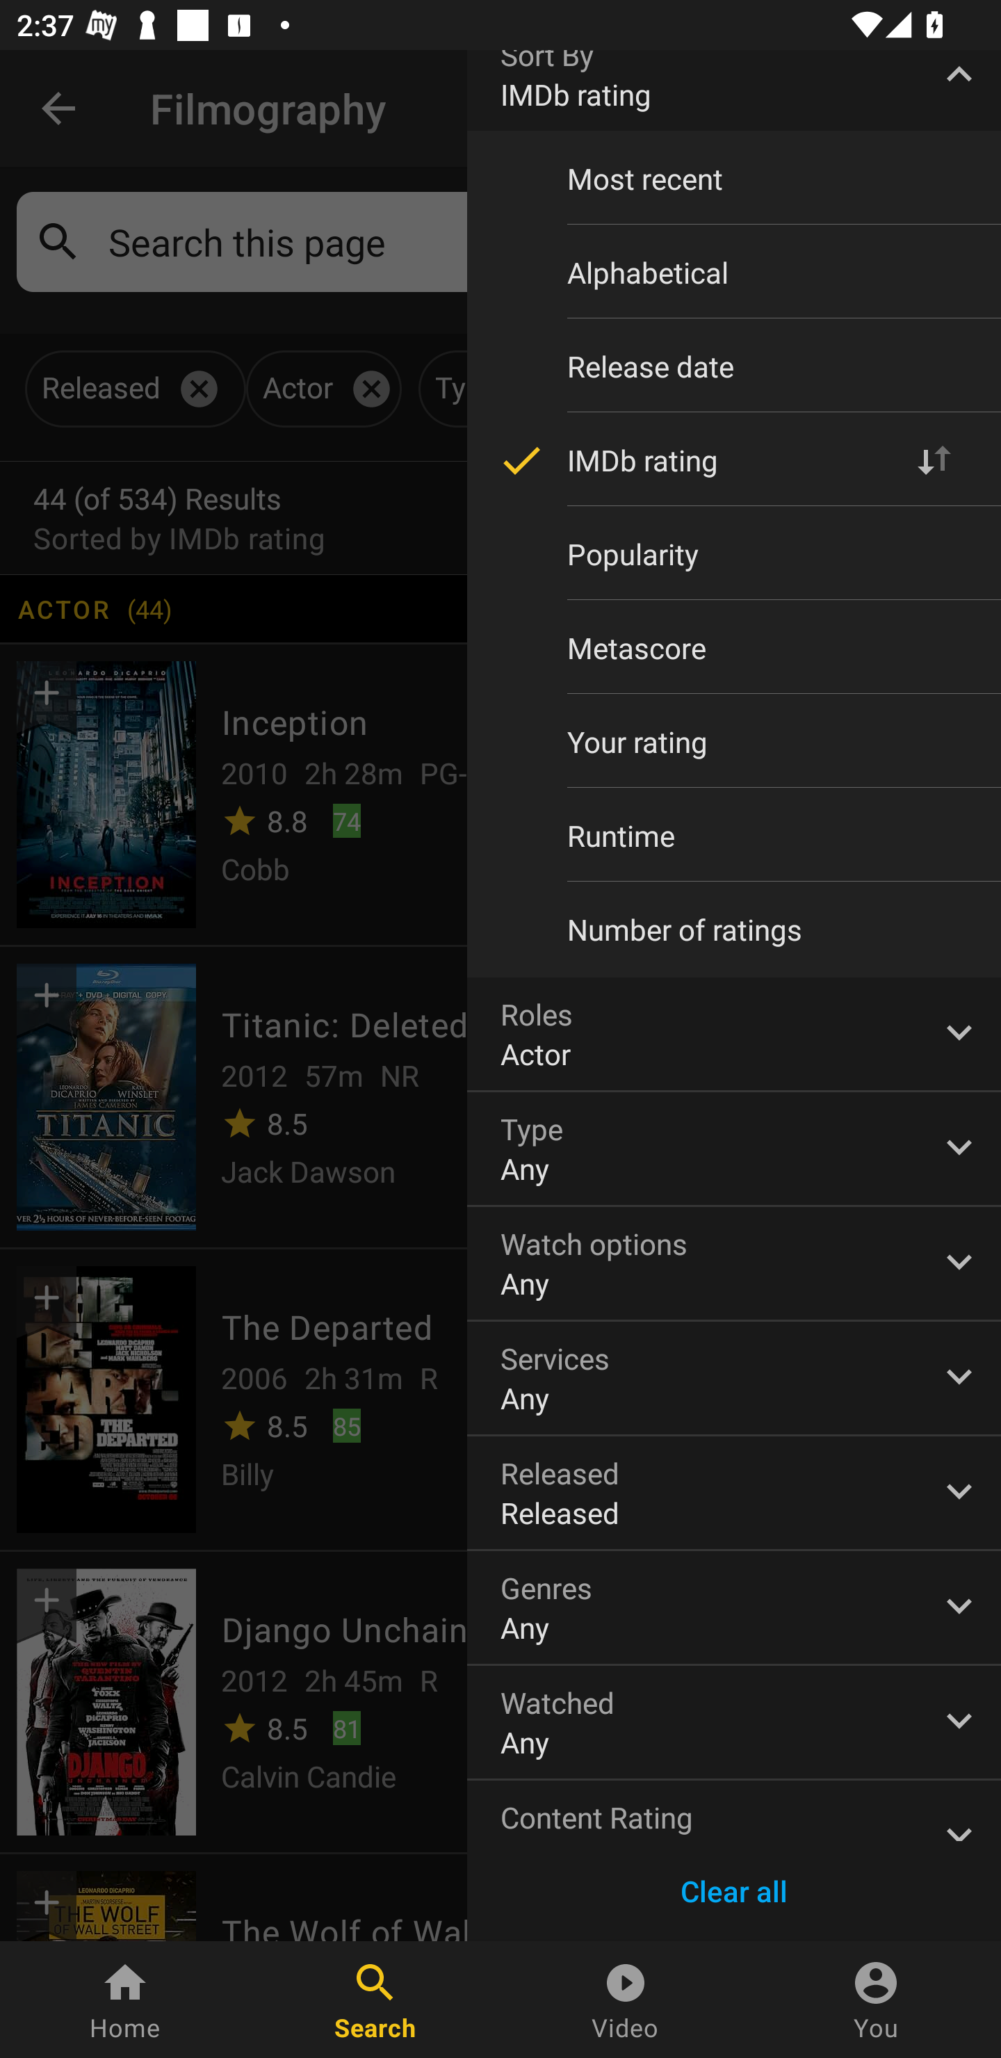  Describe the element at coordinates (734, 1607) in the screenshot. I see `Genres Any` at that location.